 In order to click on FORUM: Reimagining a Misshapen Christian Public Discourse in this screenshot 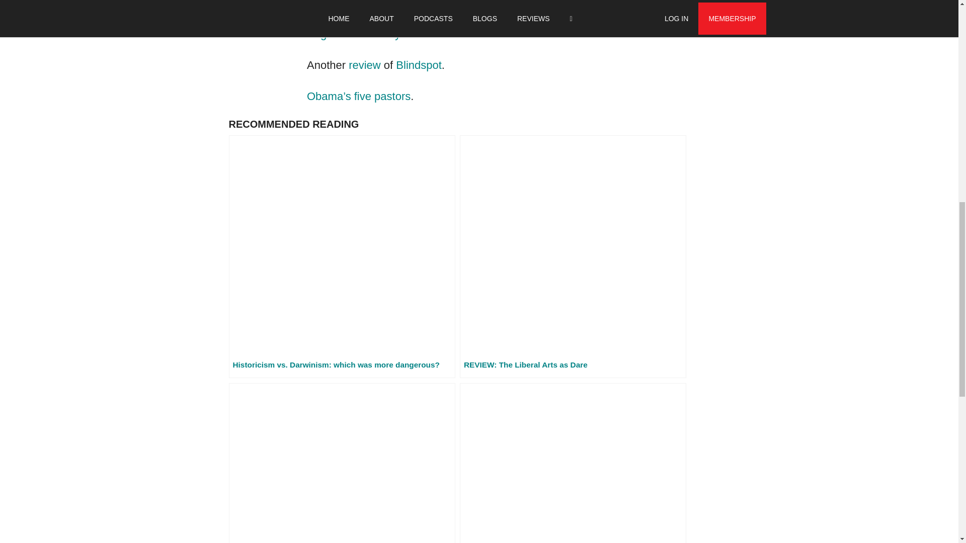, I will do `click(341, 463)`.